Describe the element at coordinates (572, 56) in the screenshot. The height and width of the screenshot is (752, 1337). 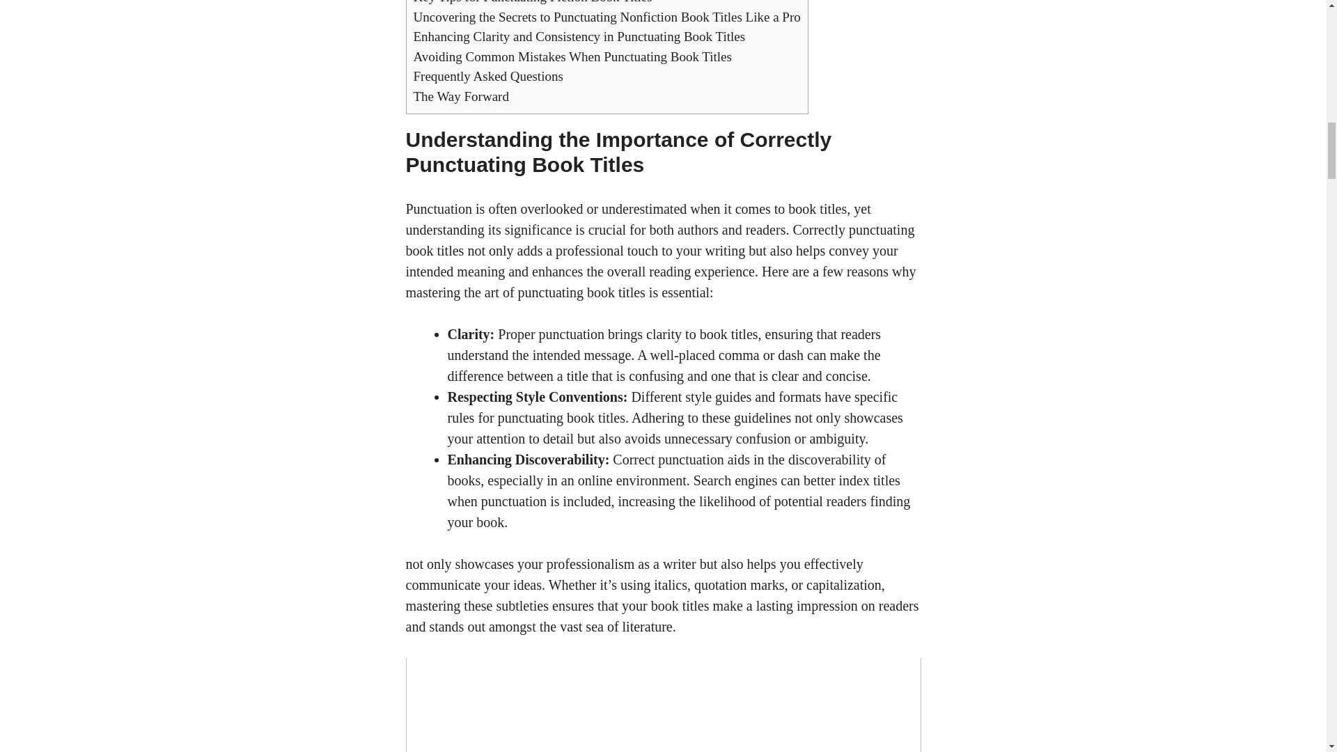
I see `Avoiding Common Mistakes When Punctuating Book Titles` at that location.